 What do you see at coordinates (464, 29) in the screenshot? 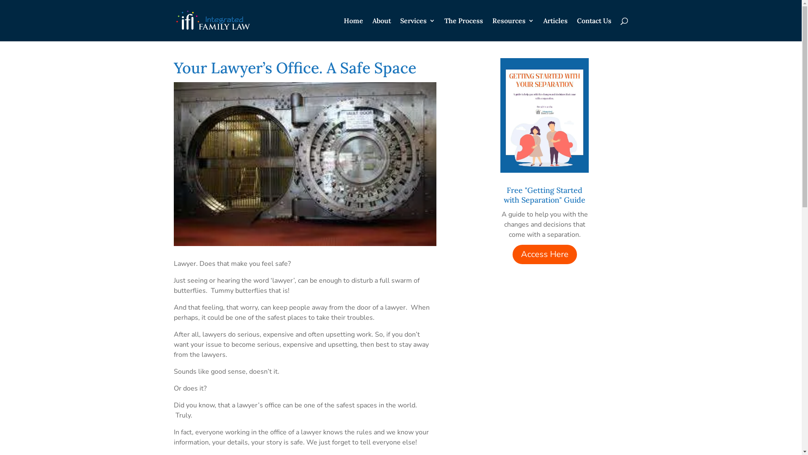
I see `The Process` at bounding box center [464, 29].